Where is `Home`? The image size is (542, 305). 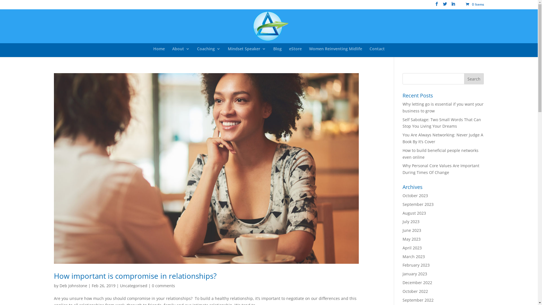
Home is located at coordinates (159, 52).